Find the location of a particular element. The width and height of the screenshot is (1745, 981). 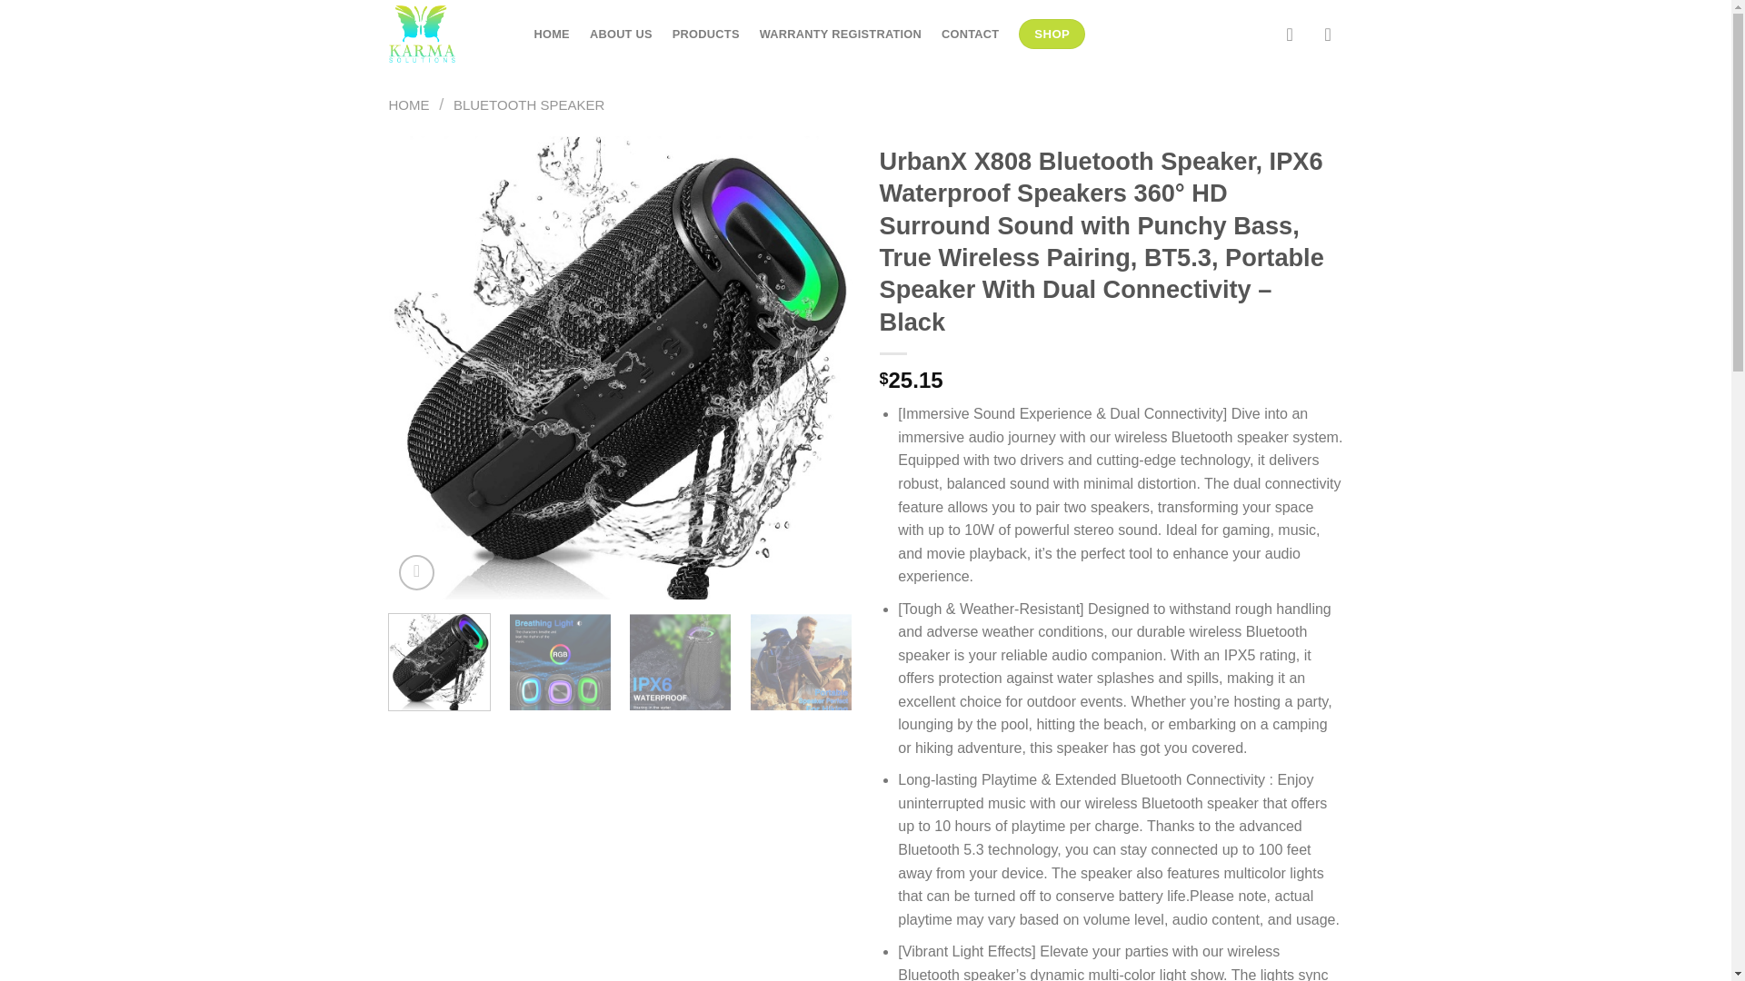

SHOP is located at coordinates (1052, 35).